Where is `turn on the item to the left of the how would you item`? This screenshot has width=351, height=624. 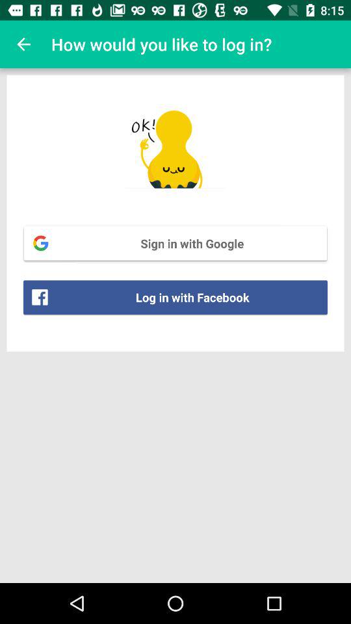 turn on the item to the left of the how would you item is located at coordinates (23, 44).